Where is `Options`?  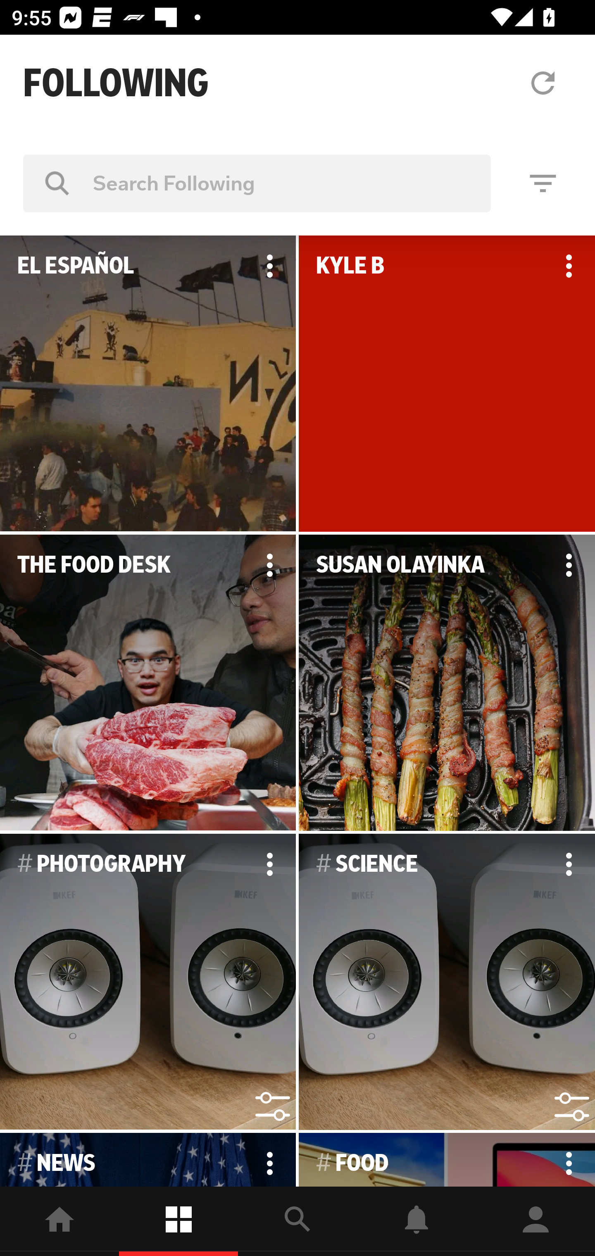
Options is located at coordinates (569, 864).